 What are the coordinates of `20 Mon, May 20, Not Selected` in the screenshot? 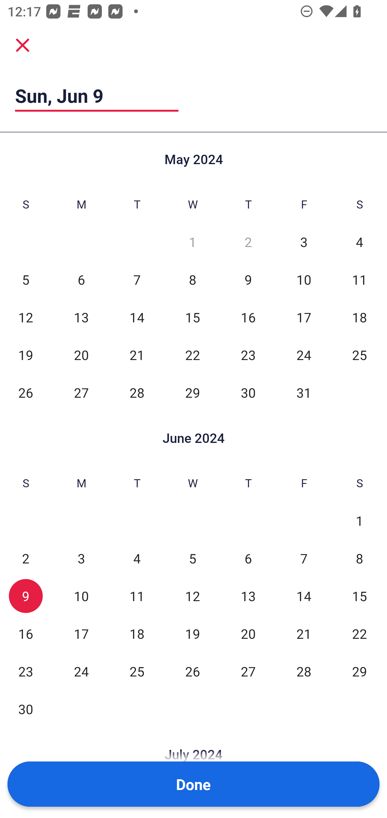 It's located at (81, 355).